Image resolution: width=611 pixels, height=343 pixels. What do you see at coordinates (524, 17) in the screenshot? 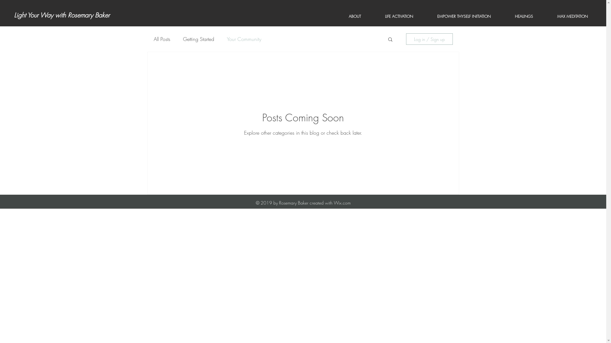
I see `HEALINGS` at bounding box center [524, 17].